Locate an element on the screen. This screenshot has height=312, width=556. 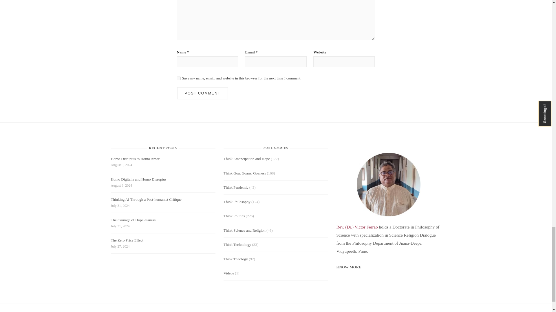
The Zero Price Effect is located at coordinates (127, 241).